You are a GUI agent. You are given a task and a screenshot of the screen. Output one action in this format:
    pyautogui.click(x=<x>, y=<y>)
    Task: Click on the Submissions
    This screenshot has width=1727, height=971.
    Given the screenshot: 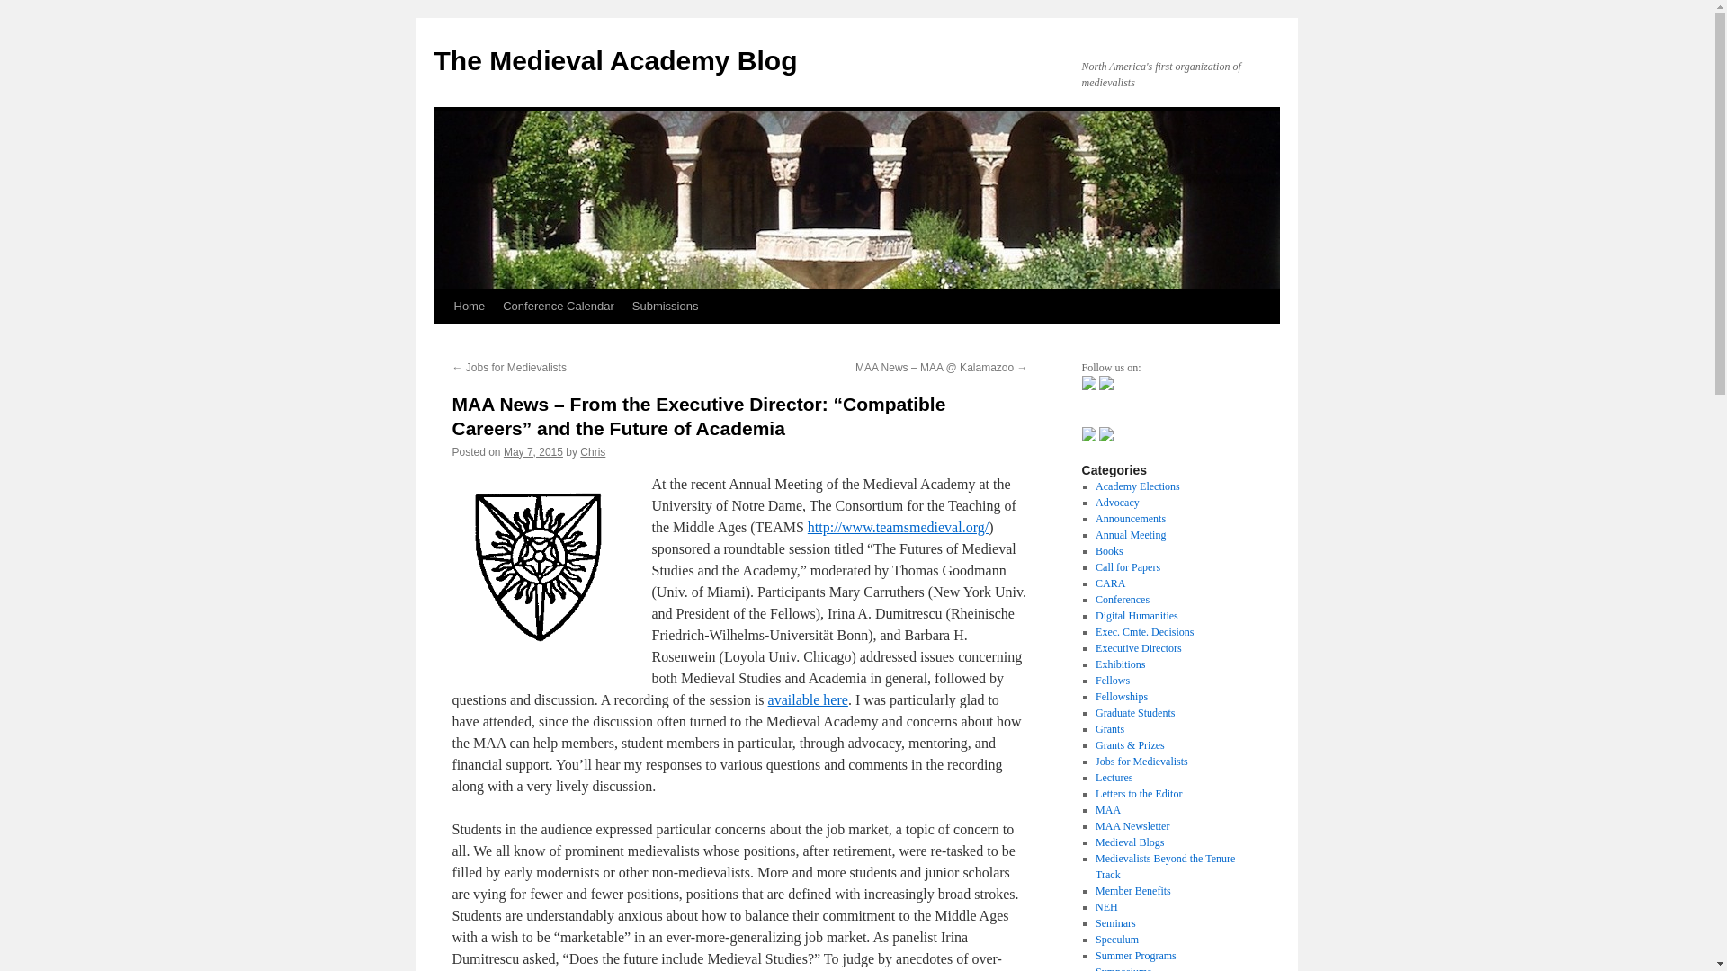 What is the action you would take?
    pyautogui.click(x=666, y=306)
    